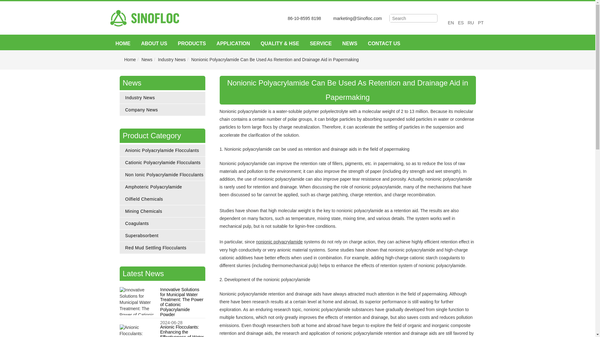 The height and width of the screenshot is (337, 600). I want to click on ABOUT US, so click(154, 44).